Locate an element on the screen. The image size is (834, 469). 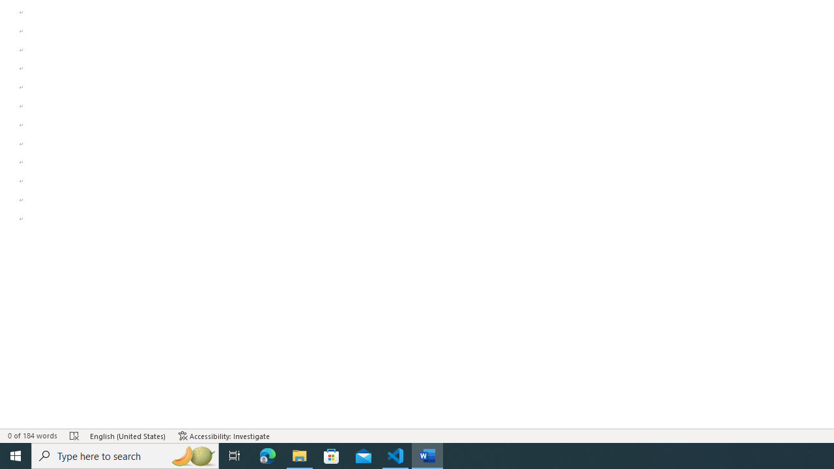
Spelling and Grammar Check Errors is located at coordinates (74, 435).